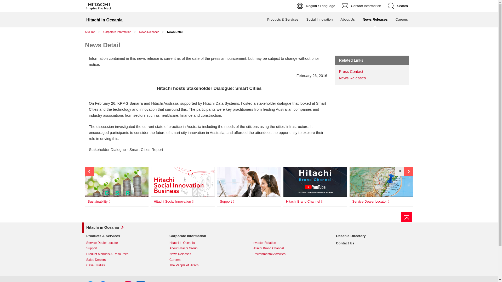  What do you see at coordinates (105, 227) in the screenshot?
I see `Hitachi in Oceania` at bounding box center [105, 227].